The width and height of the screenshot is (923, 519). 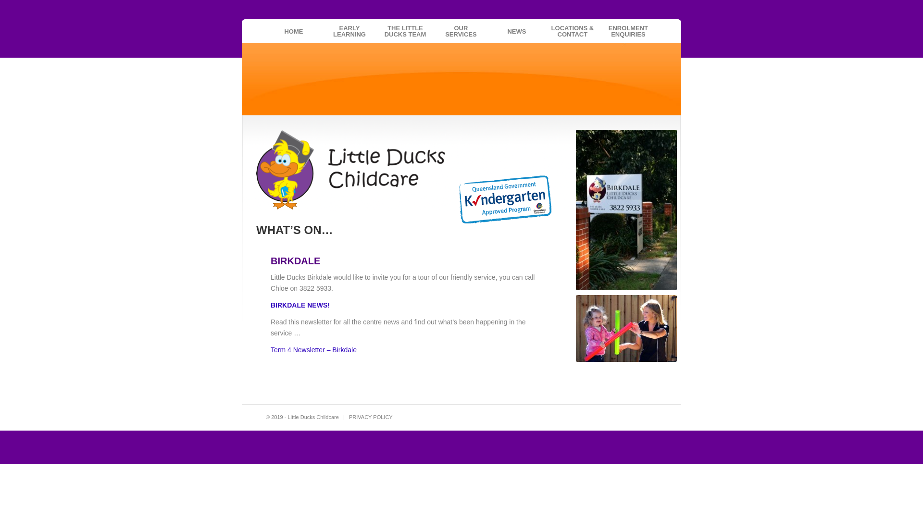 What do you see at coordinates (293, 31) in the screenshot?
I see `HOME` at bounding box center [293, 31].